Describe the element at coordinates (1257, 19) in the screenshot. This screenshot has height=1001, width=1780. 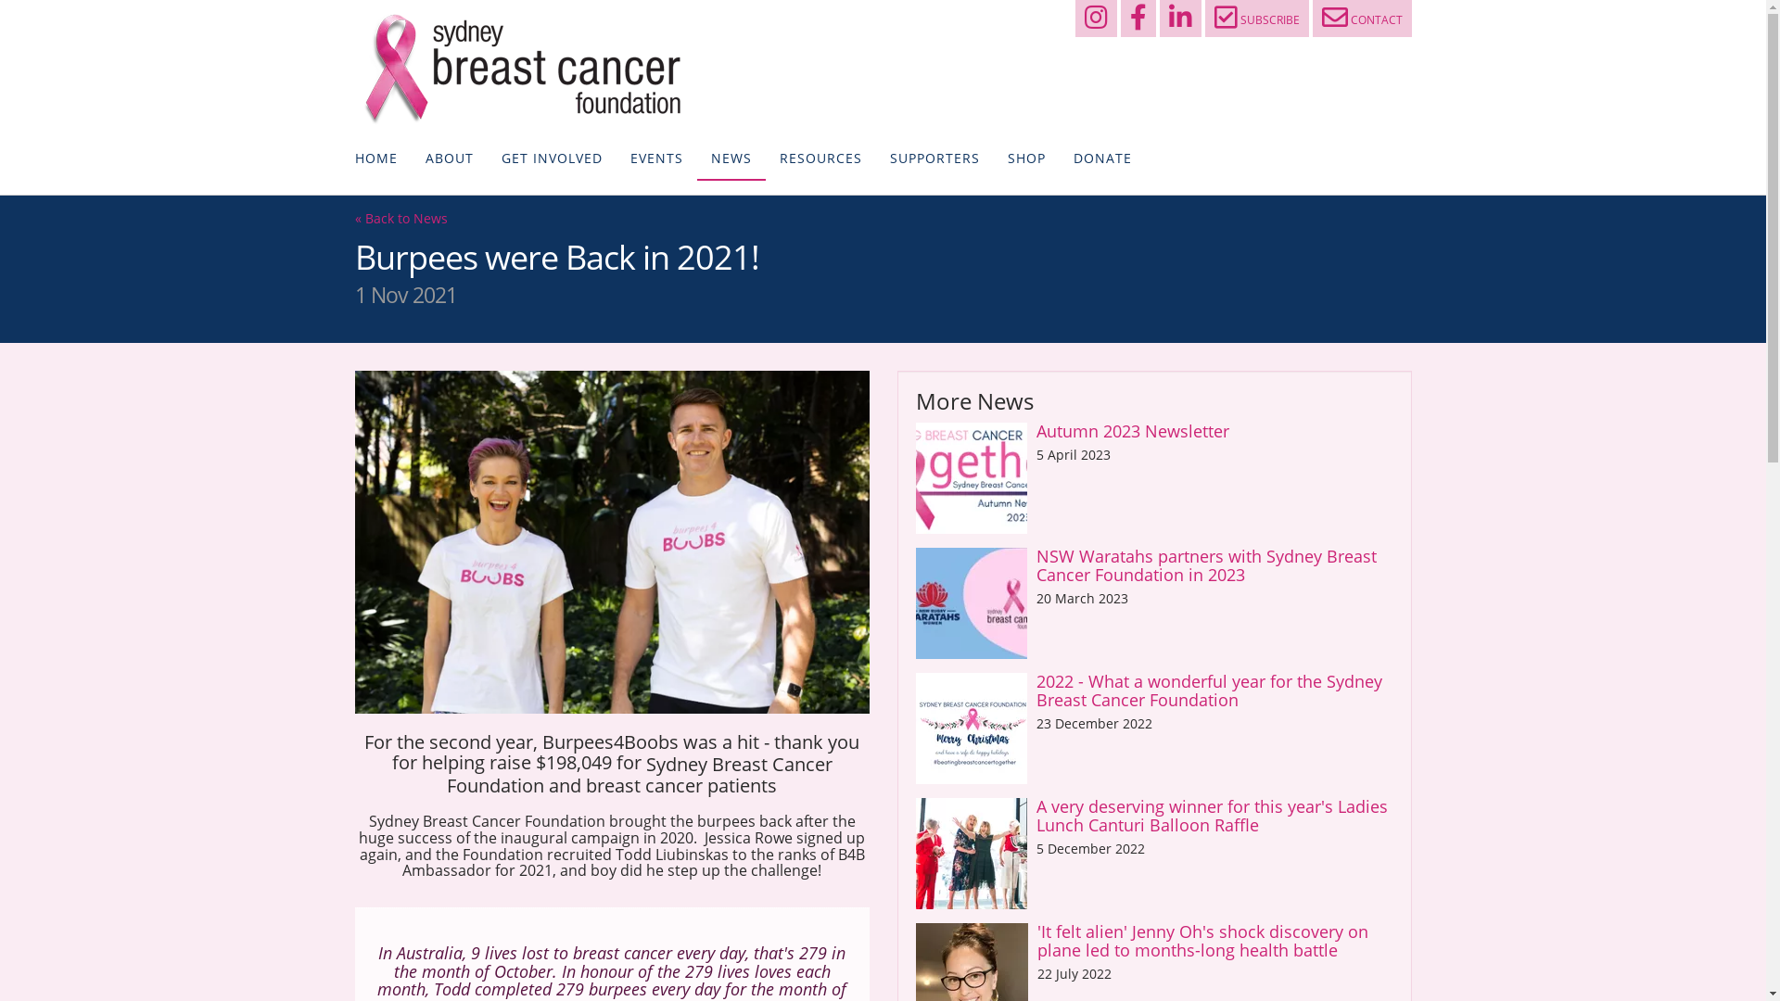
I see `SUBSCRIBE` at that location.